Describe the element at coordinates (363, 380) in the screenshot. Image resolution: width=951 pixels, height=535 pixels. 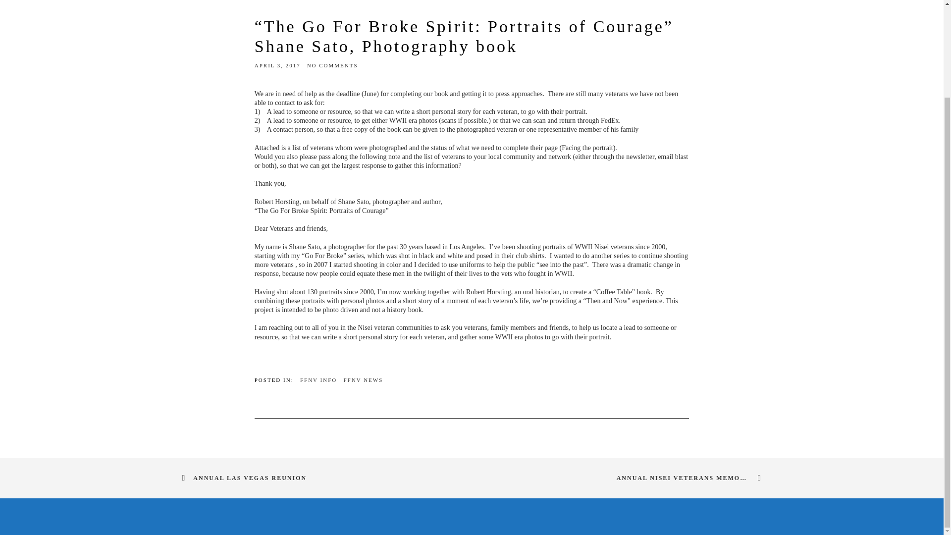
I see `FFNV NEWS` at that location.